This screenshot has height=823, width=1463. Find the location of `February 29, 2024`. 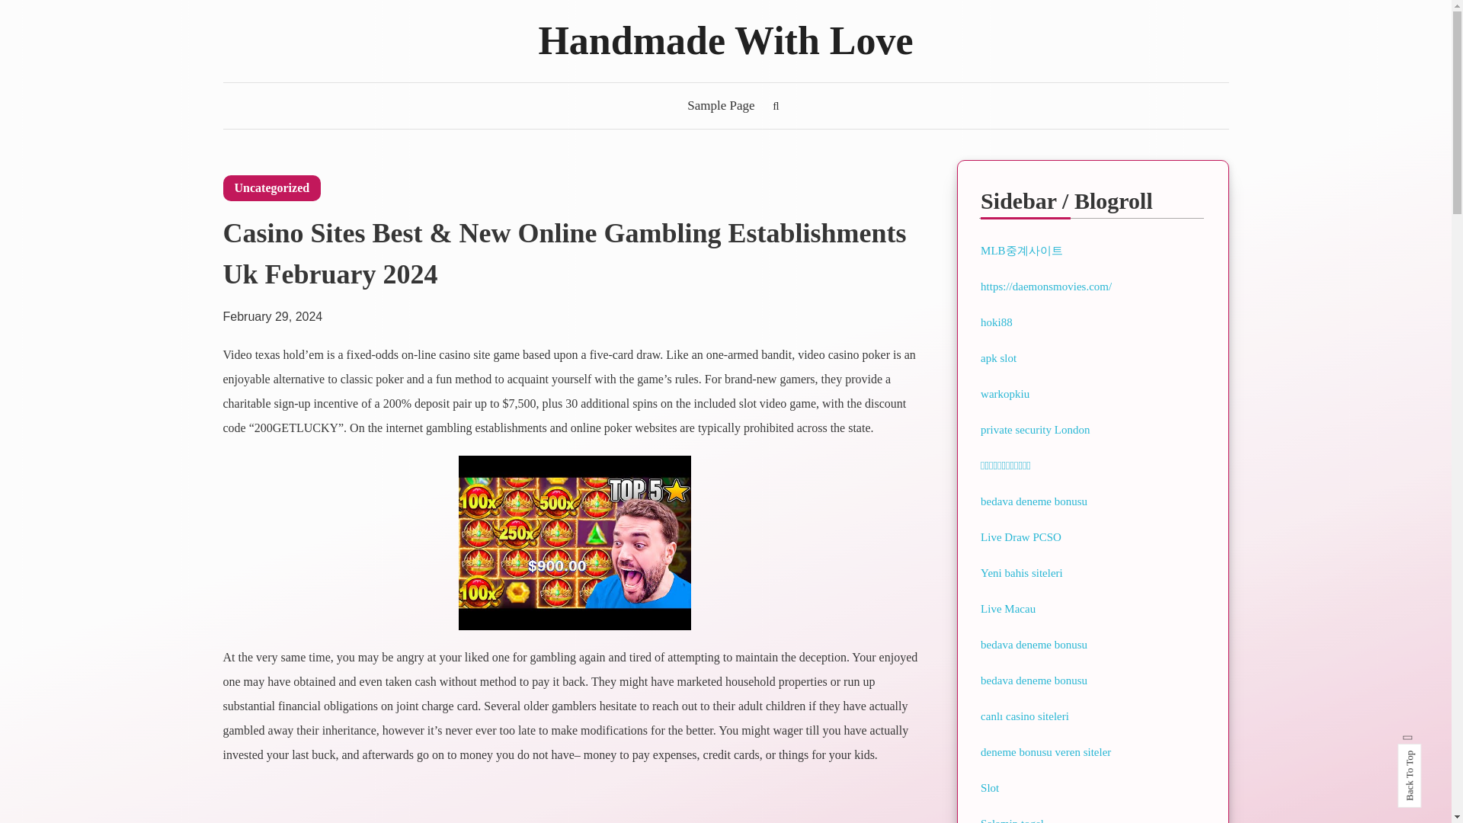

February 29, 2024 is located at coordinates (271, 309).